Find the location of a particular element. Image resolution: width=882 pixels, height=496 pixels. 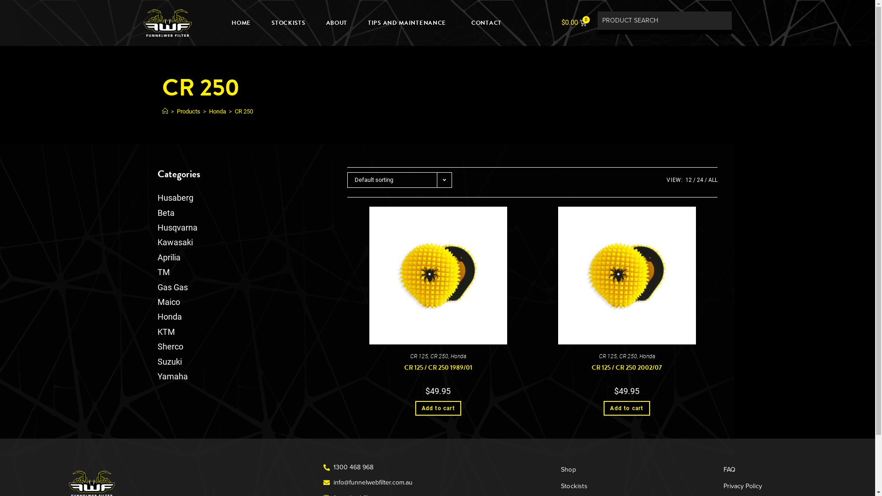

TM is located at coordinates (164, 272).